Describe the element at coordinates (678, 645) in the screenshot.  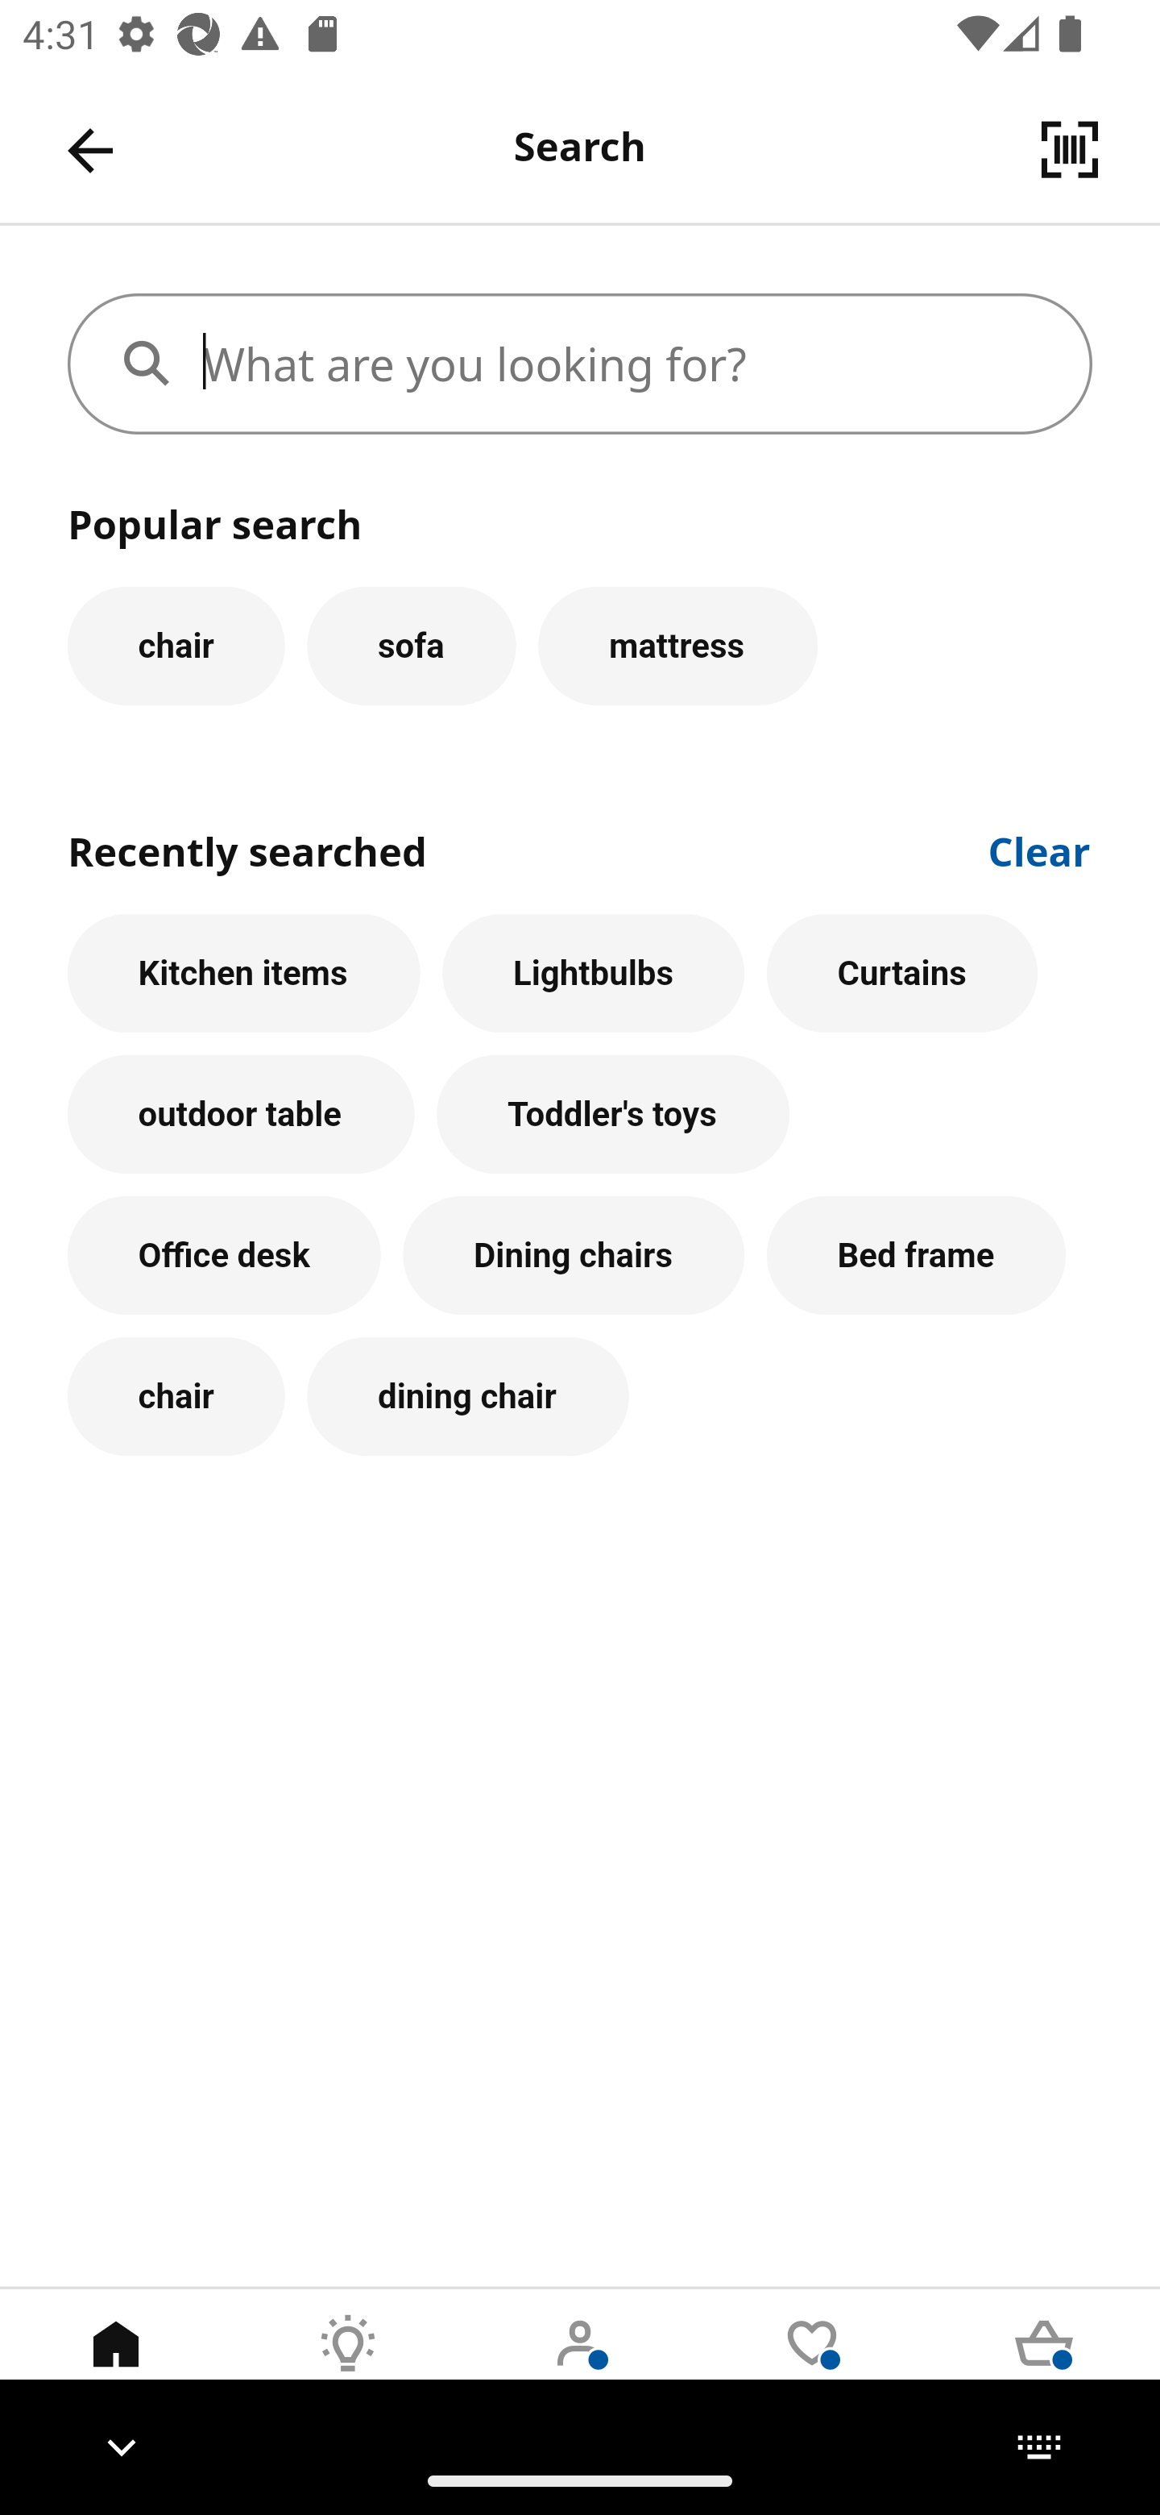
I see `mattress` at that location.